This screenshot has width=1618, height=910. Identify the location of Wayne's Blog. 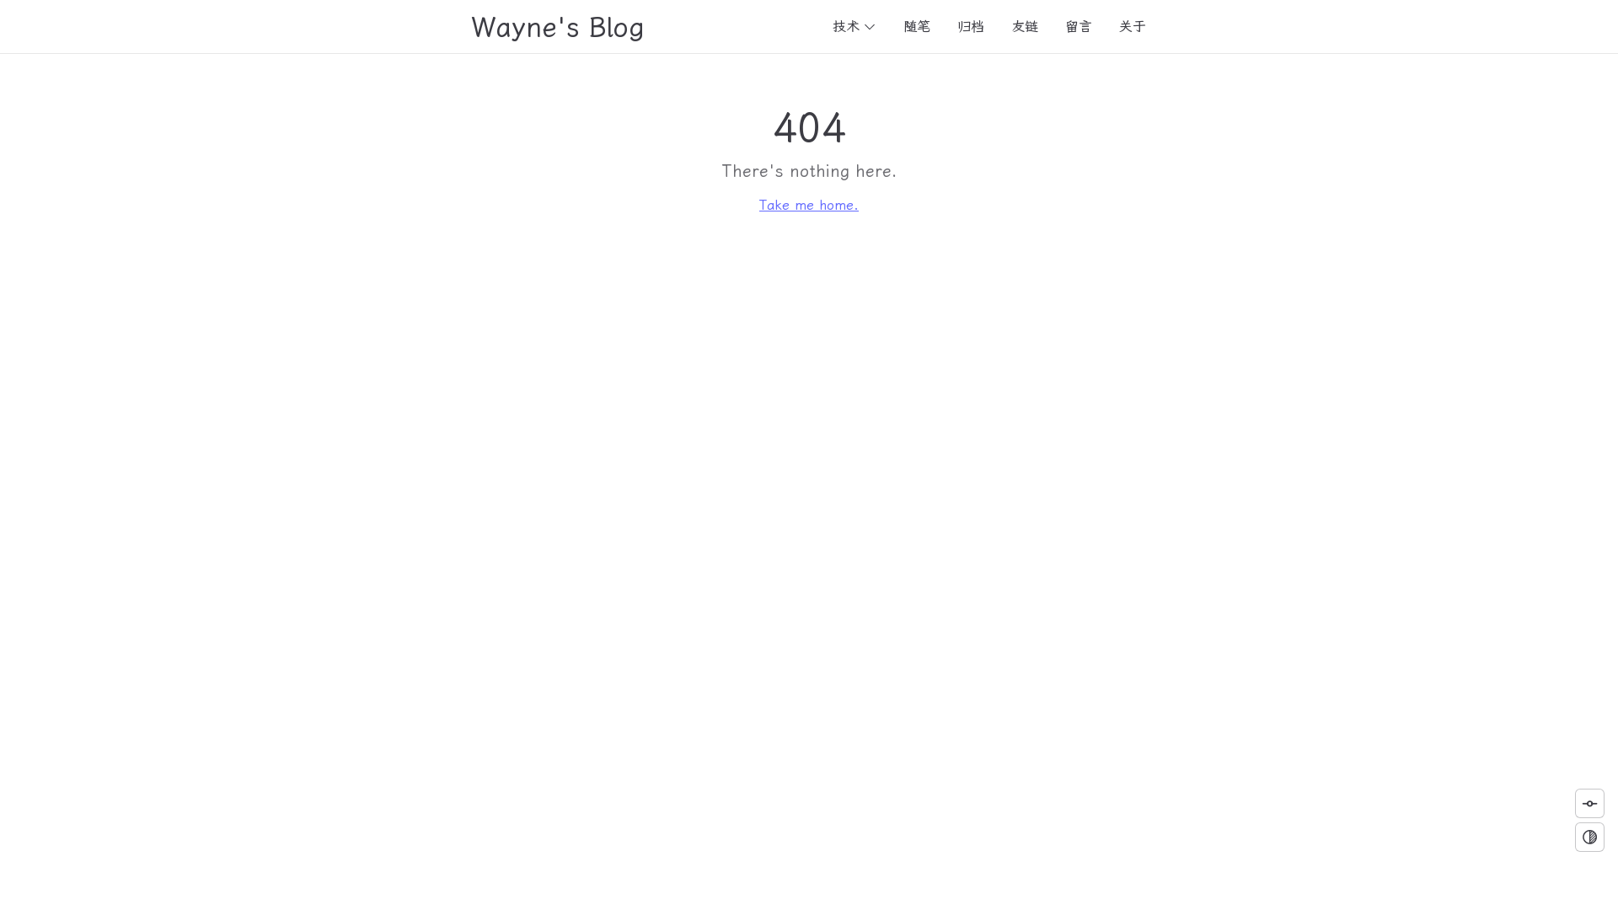
(558, 26).